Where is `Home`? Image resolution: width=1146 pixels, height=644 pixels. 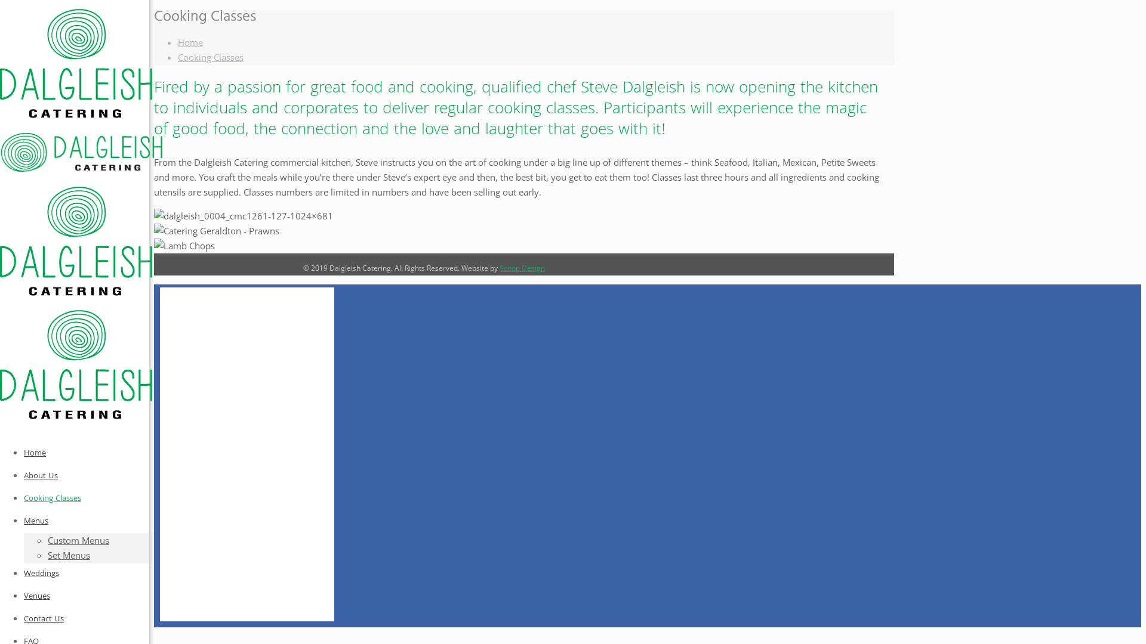
Home is located at coordinates (35, 454).